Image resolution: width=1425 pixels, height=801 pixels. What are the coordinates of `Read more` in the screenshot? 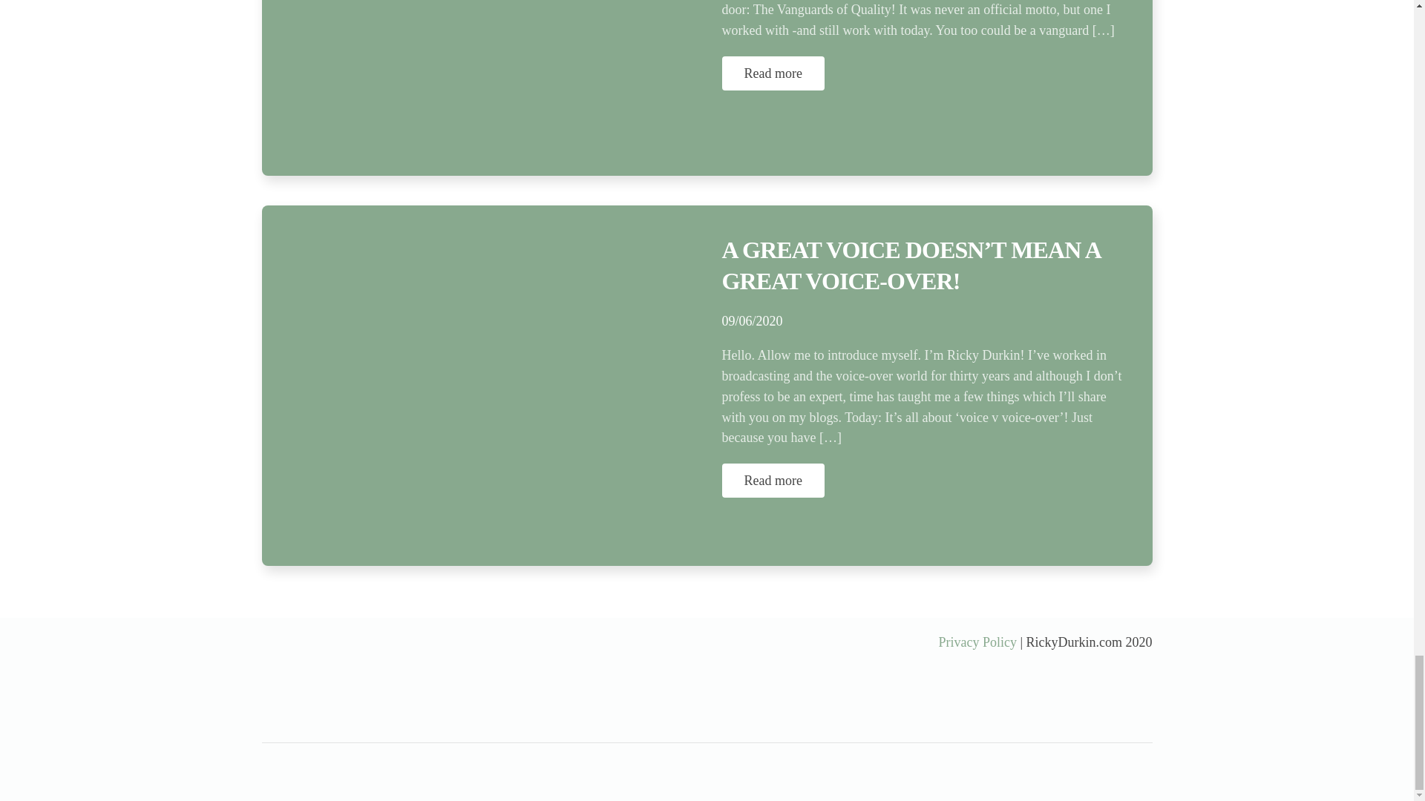 It's located at (772, 73).